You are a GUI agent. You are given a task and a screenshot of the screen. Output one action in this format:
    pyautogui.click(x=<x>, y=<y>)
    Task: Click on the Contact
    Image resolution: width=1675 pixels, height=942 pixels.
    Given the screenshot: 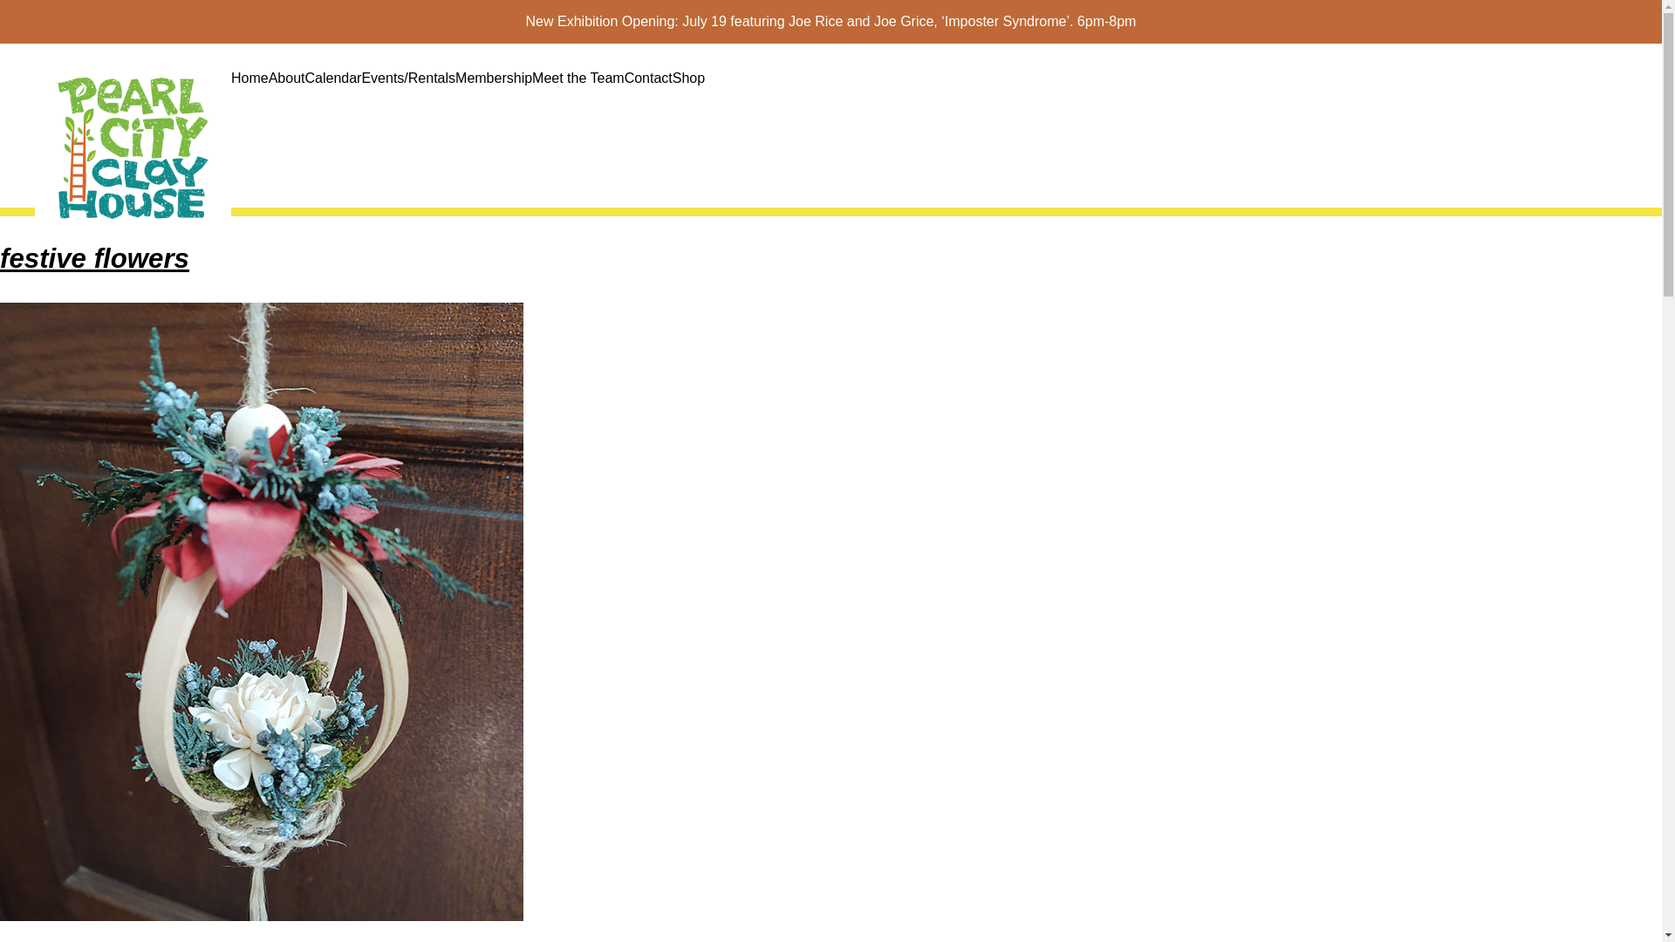 What is the action you would take?
    pyautogui.click(x=649, y=78)
    